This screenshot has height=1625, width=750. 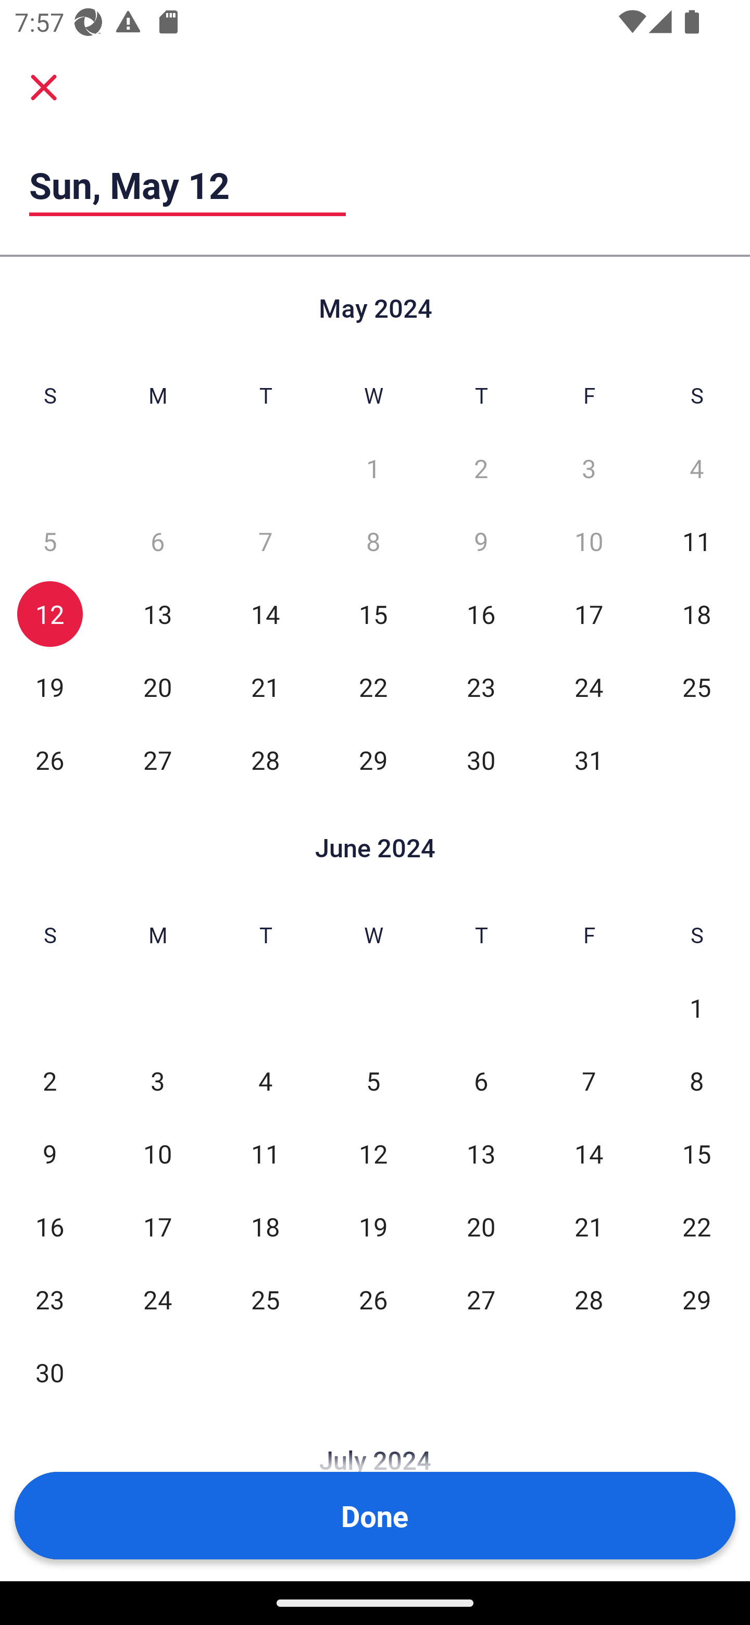 What do you see at coordinates (373, 686) in the screenshot?
I see `22 Wed, May 22, Not Selected` at bounding box center [373, 686].